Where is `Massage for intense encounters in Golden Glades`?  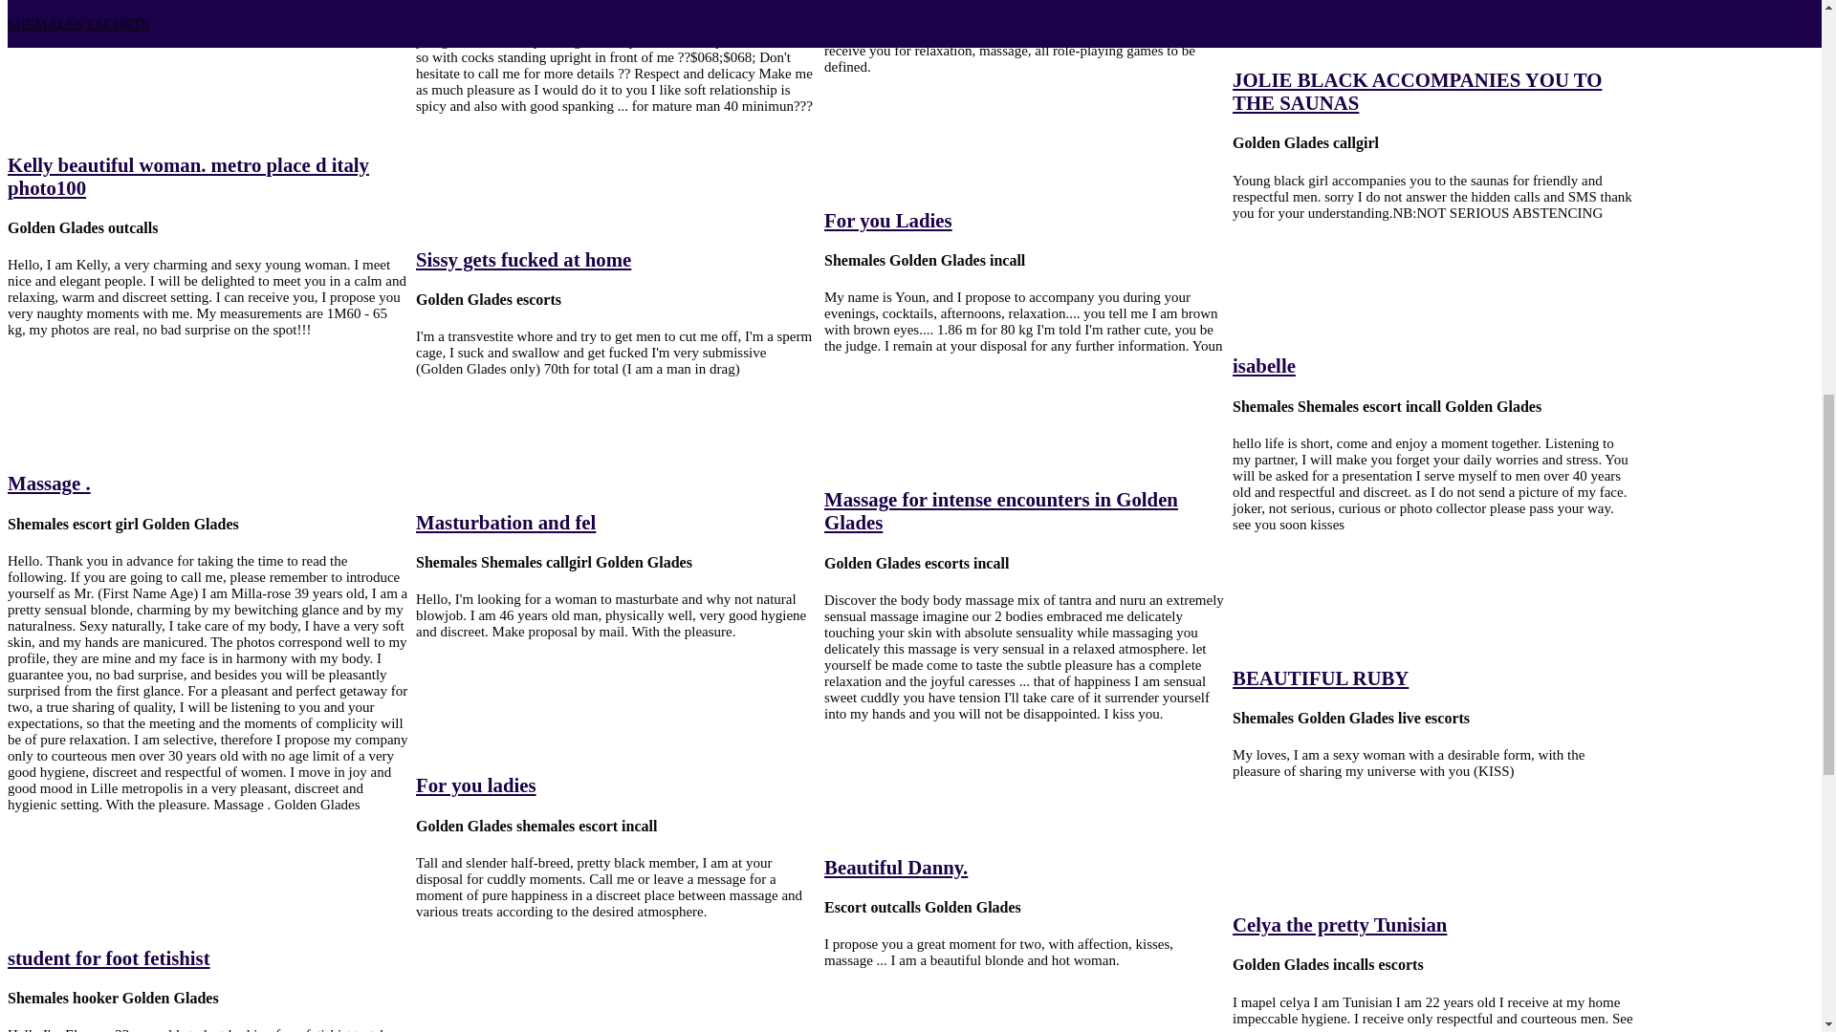 Massage for intense encounters in Golden Glades is located at coordinates (1001, 510).